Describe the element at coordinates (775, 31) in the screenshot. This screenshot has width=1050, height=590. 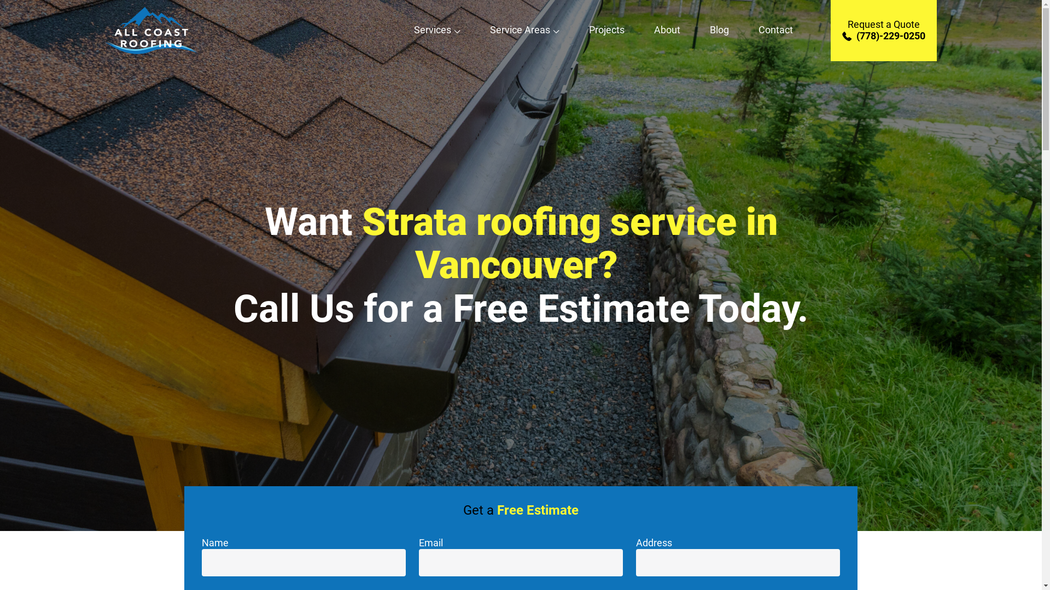
I see `Contact` at that location.